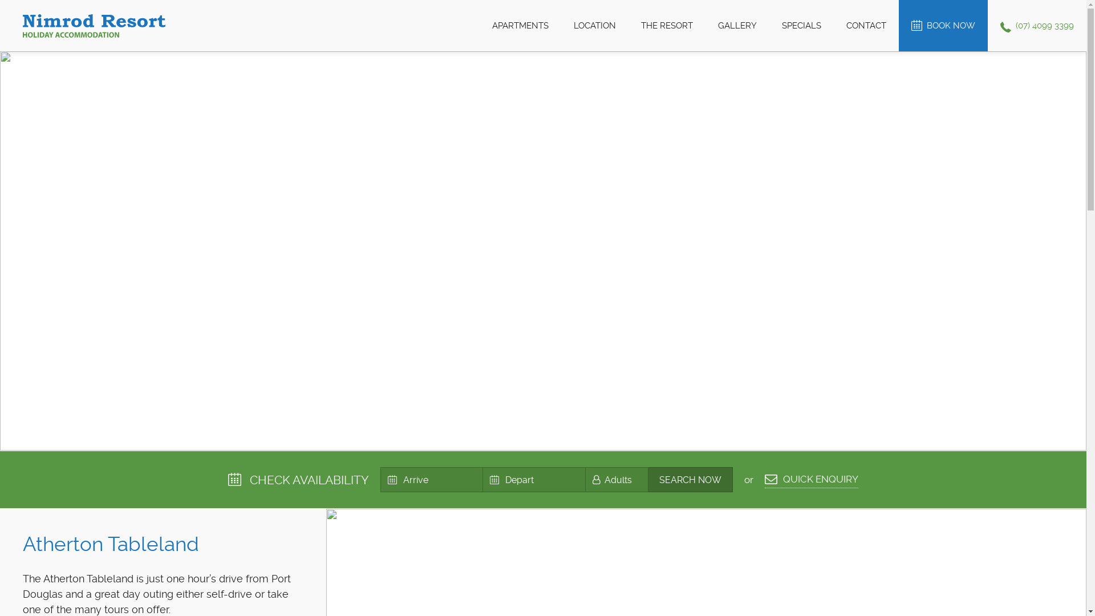  I want to click on APARTMENTS, so click(520, 26).